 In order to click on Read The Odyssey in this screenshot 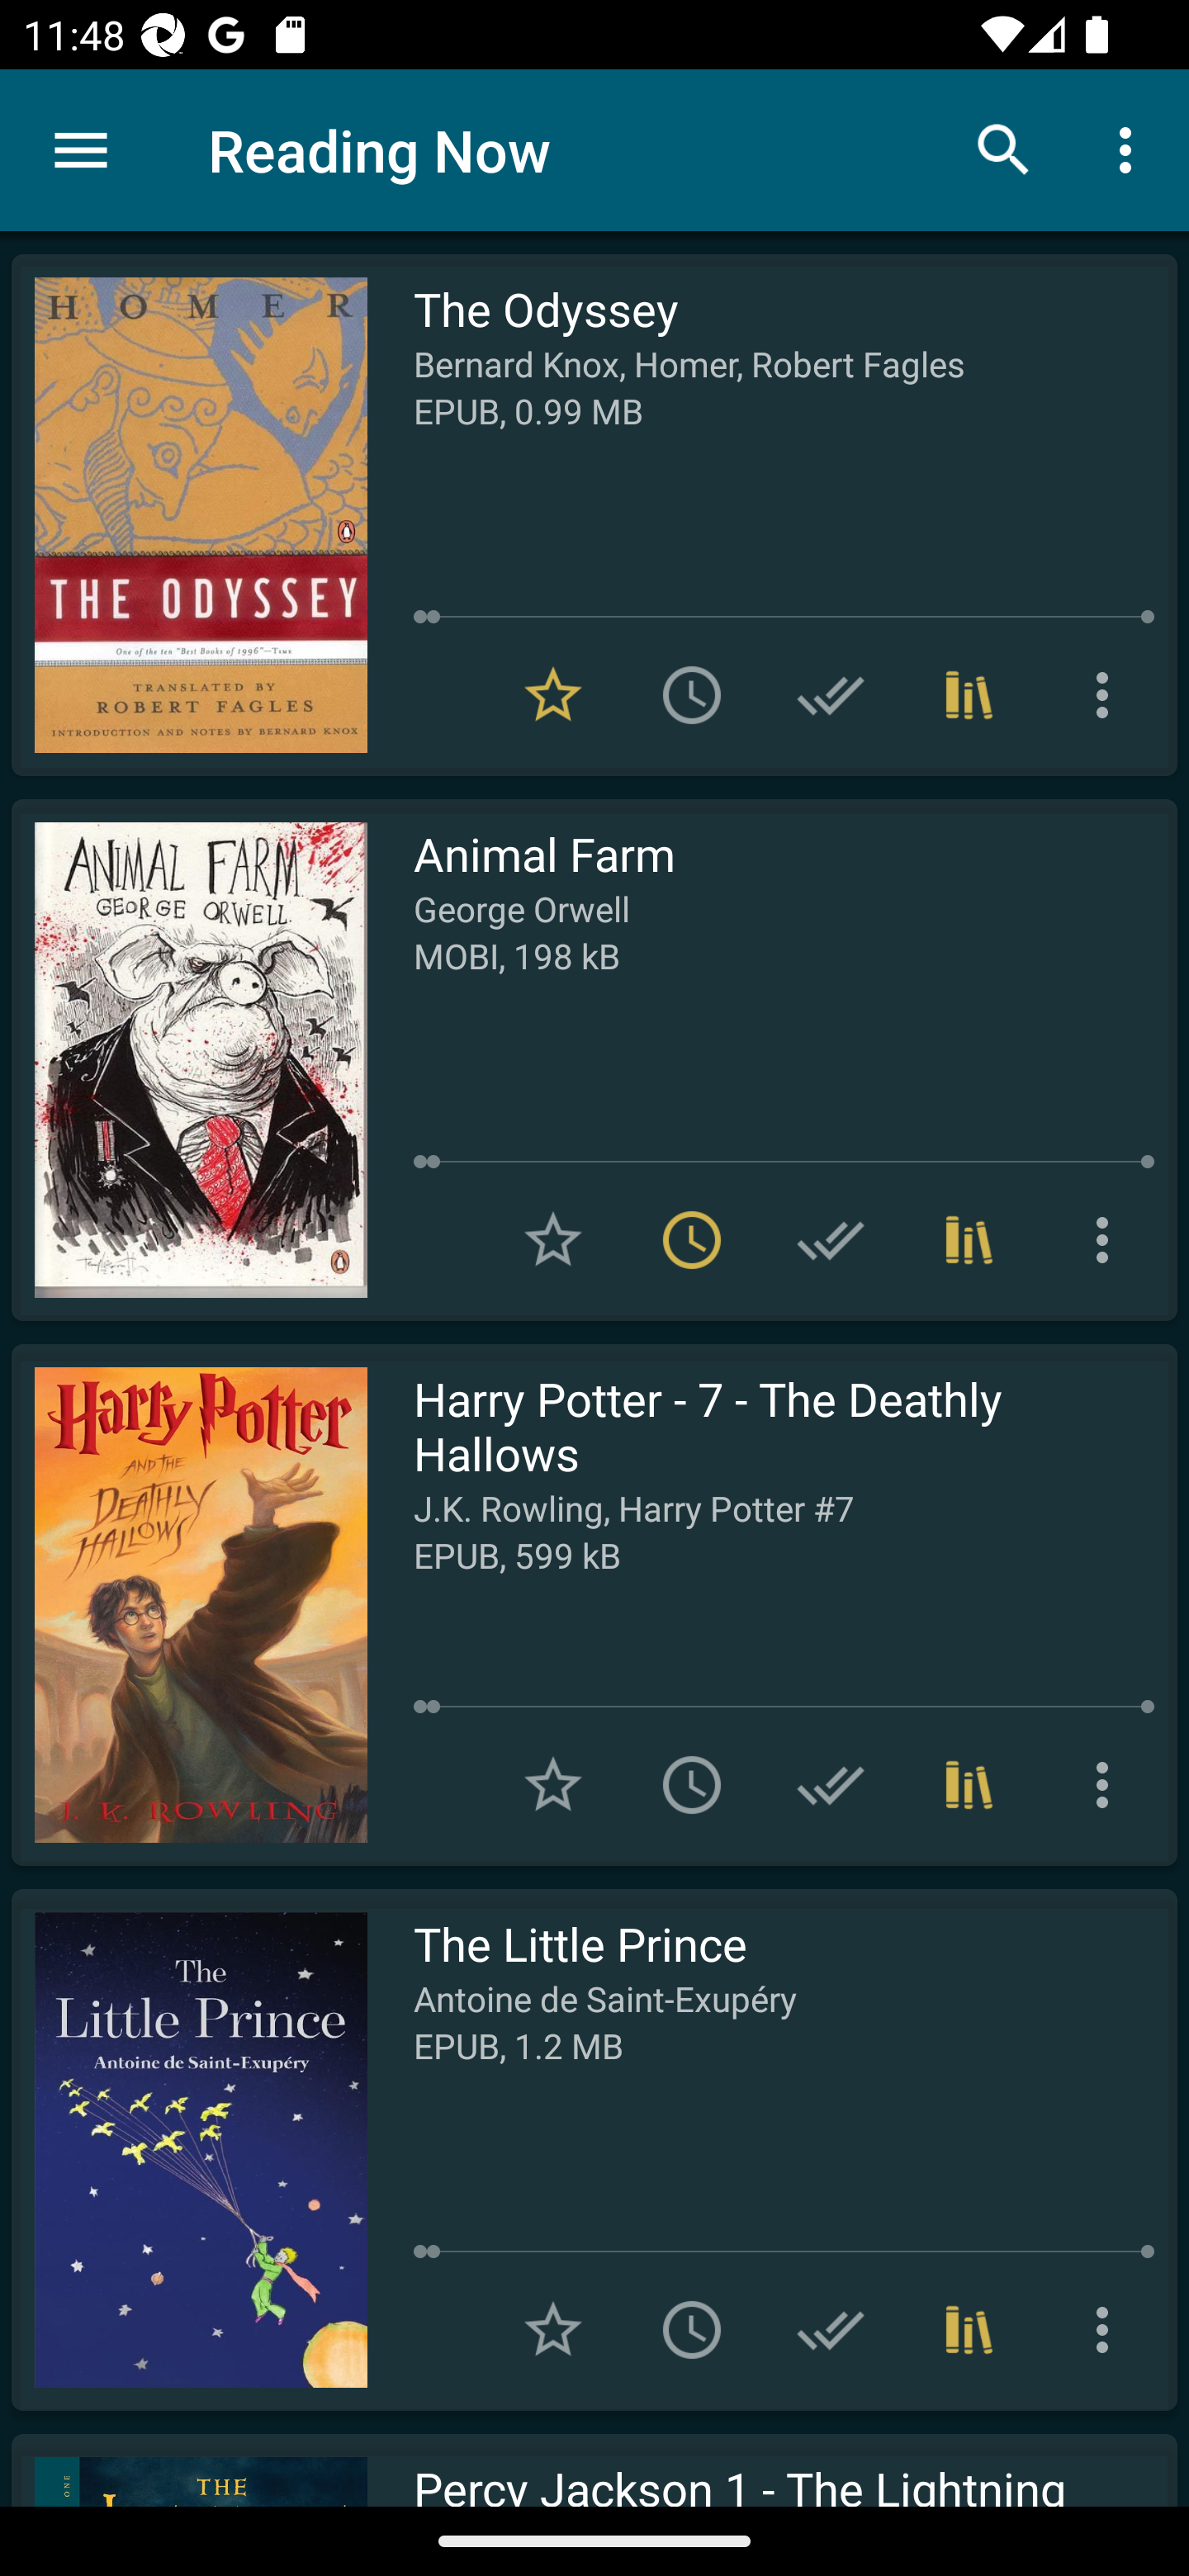, I will do `click(189, 515)`.